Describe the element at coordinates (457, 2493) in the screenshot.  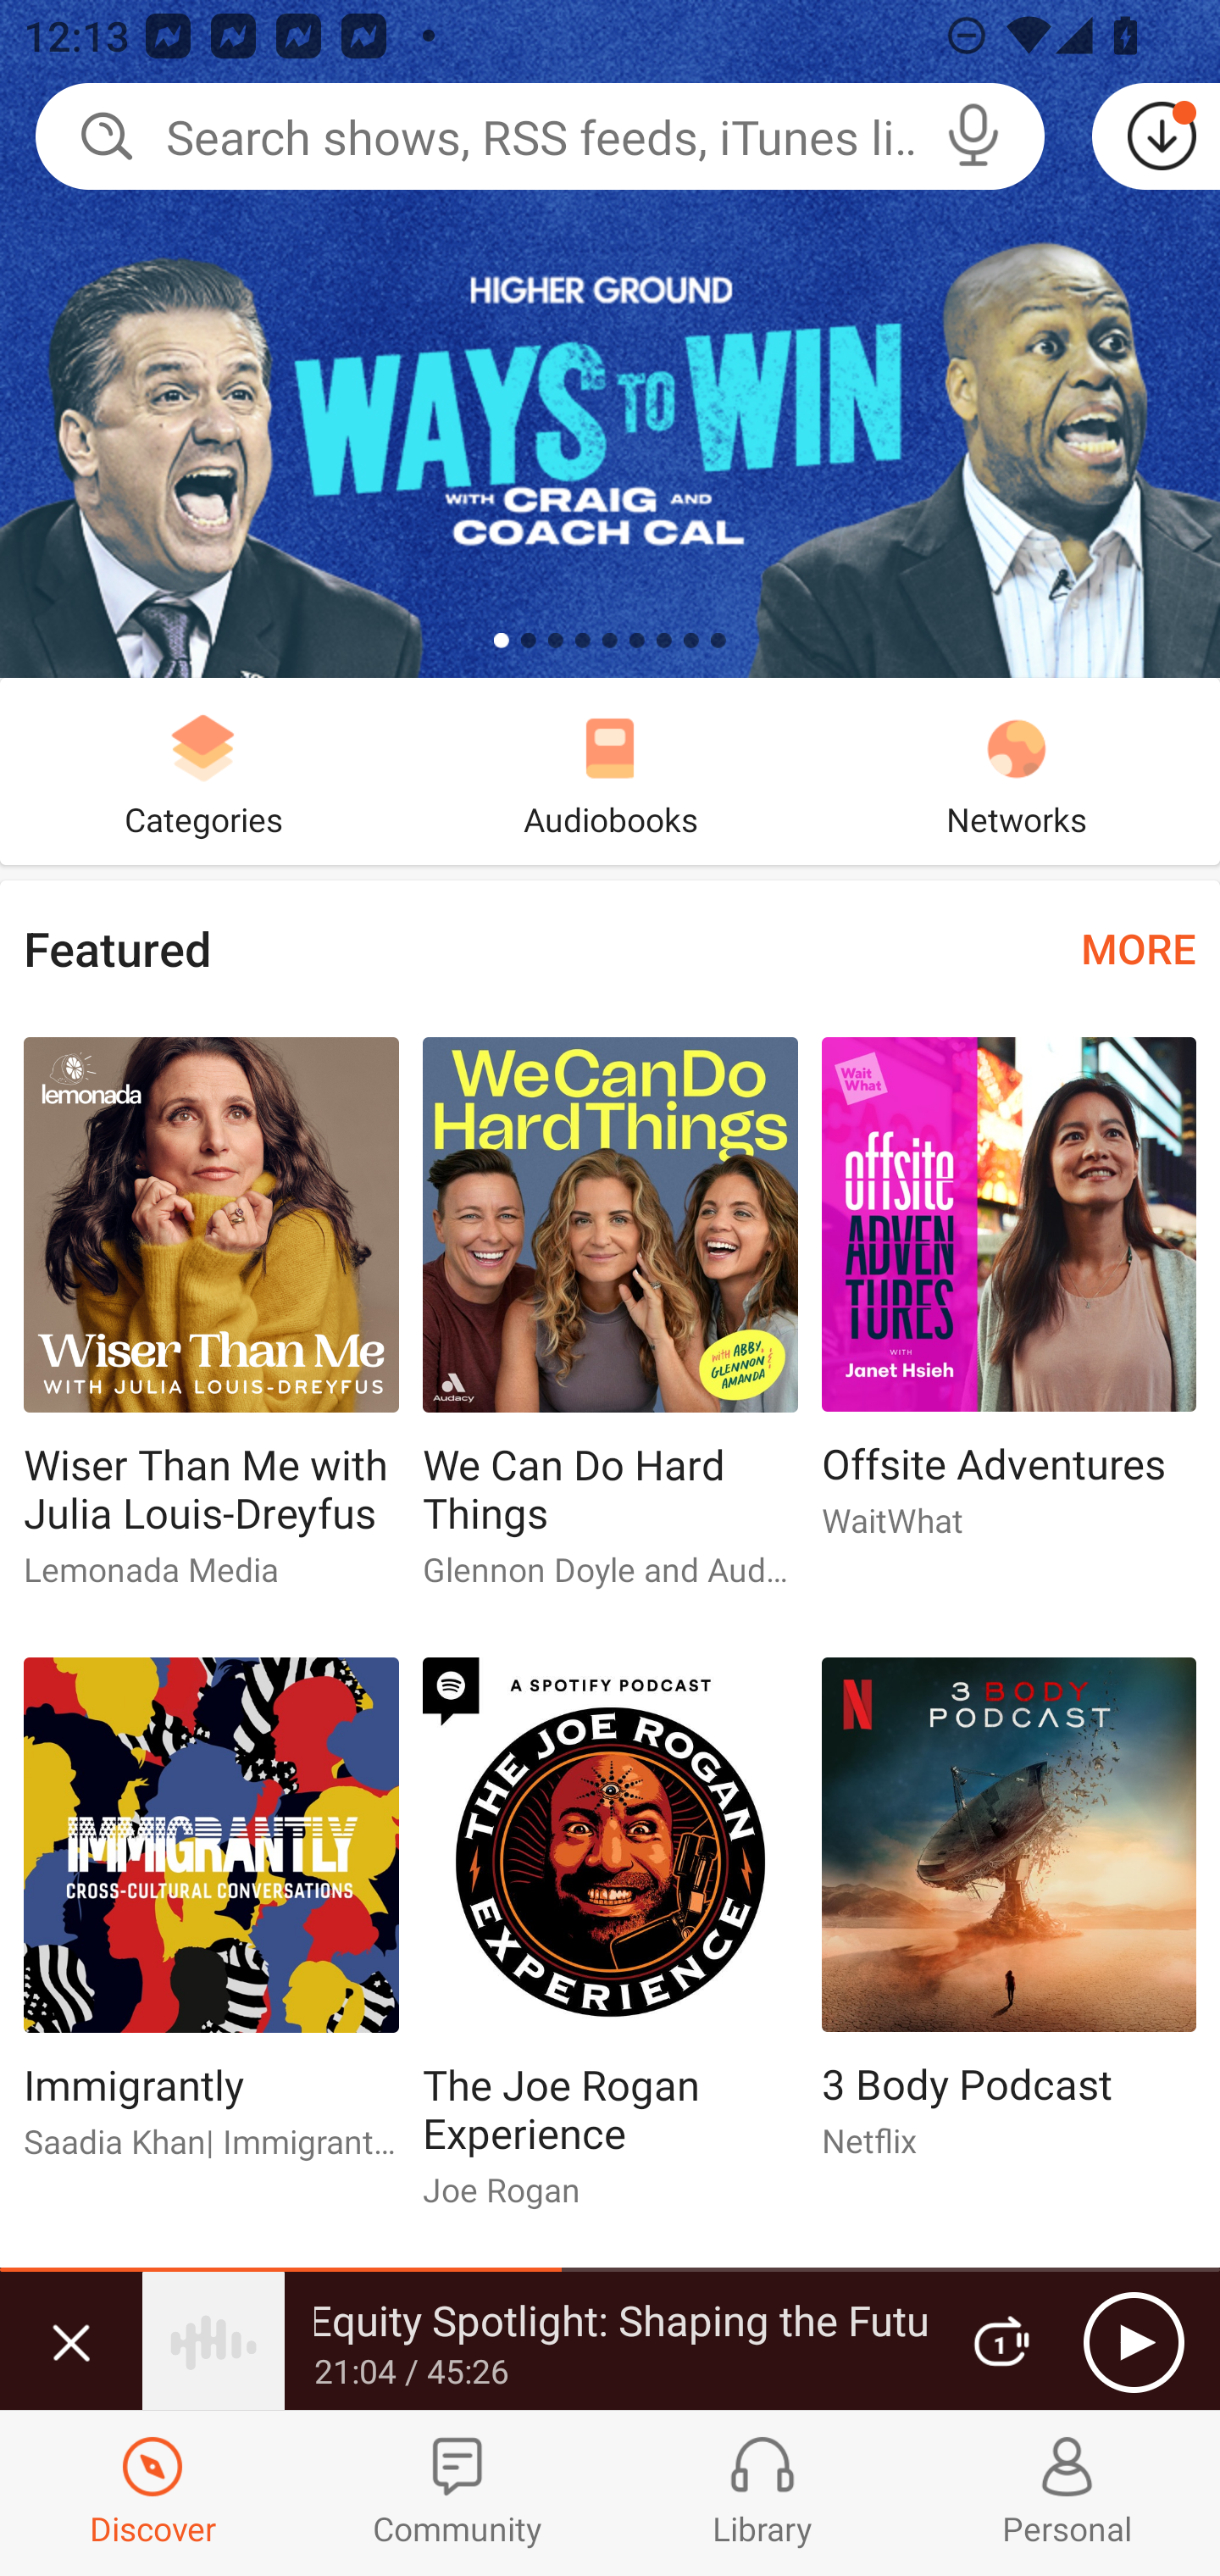
I see `Community` at that location.